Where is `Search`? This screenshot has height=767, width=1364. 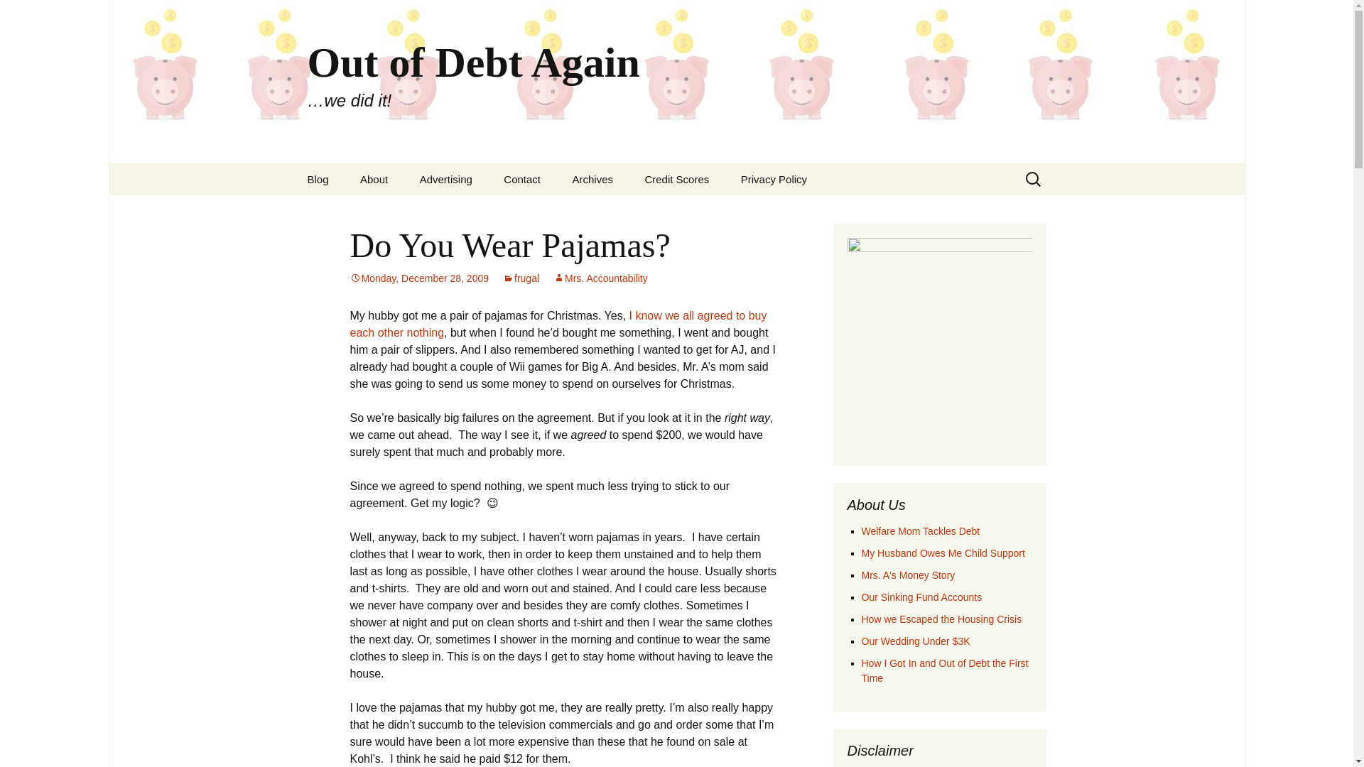 Search is located at coordinates (17, 15).